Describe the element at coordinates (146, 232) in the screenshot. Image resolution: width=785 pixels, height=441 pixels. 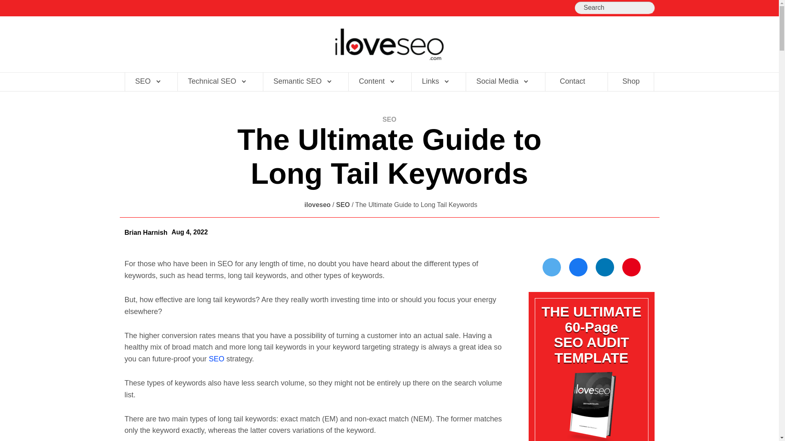
I see `Brian Harnish` at that location.